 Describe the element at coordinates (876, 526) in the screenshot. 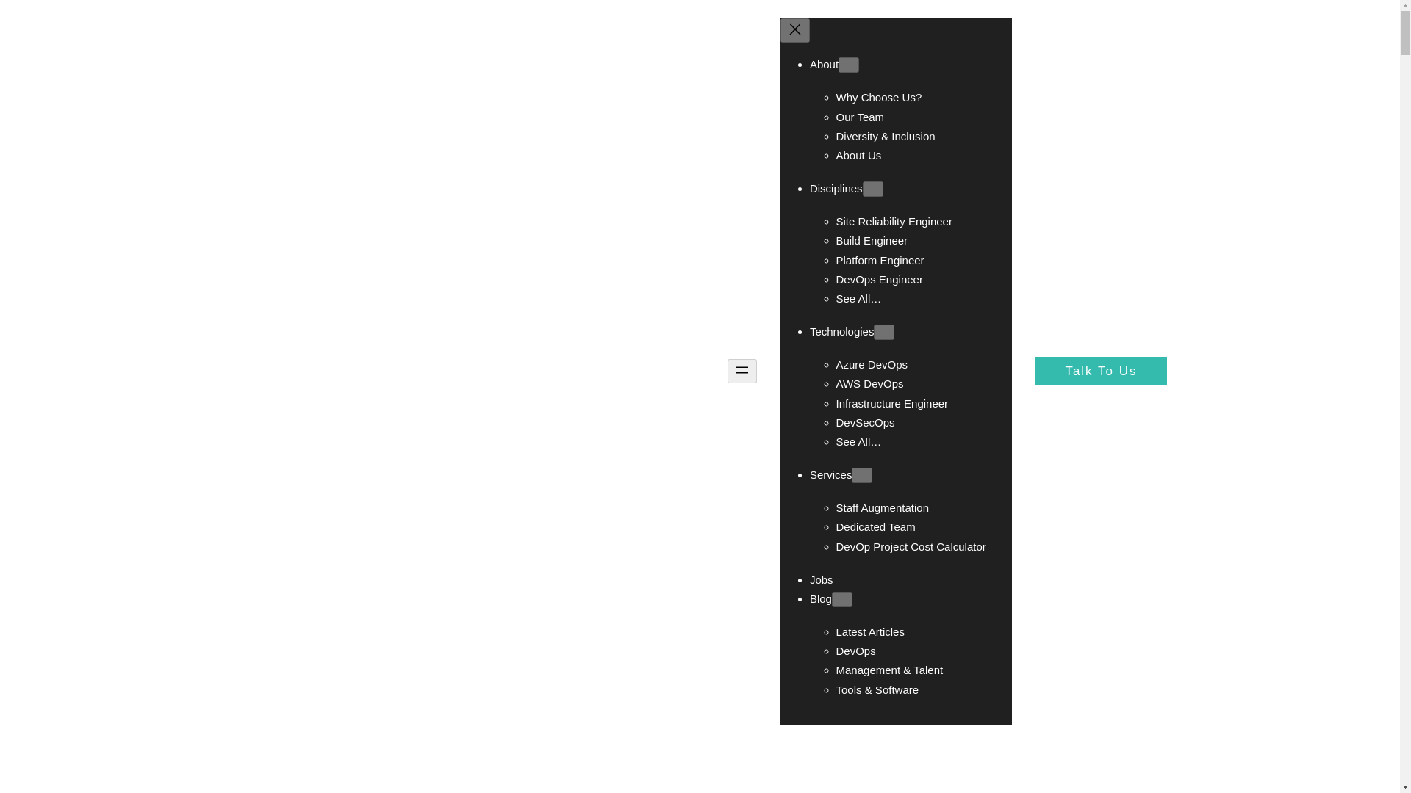

I see `Dedicated Team` at that location.